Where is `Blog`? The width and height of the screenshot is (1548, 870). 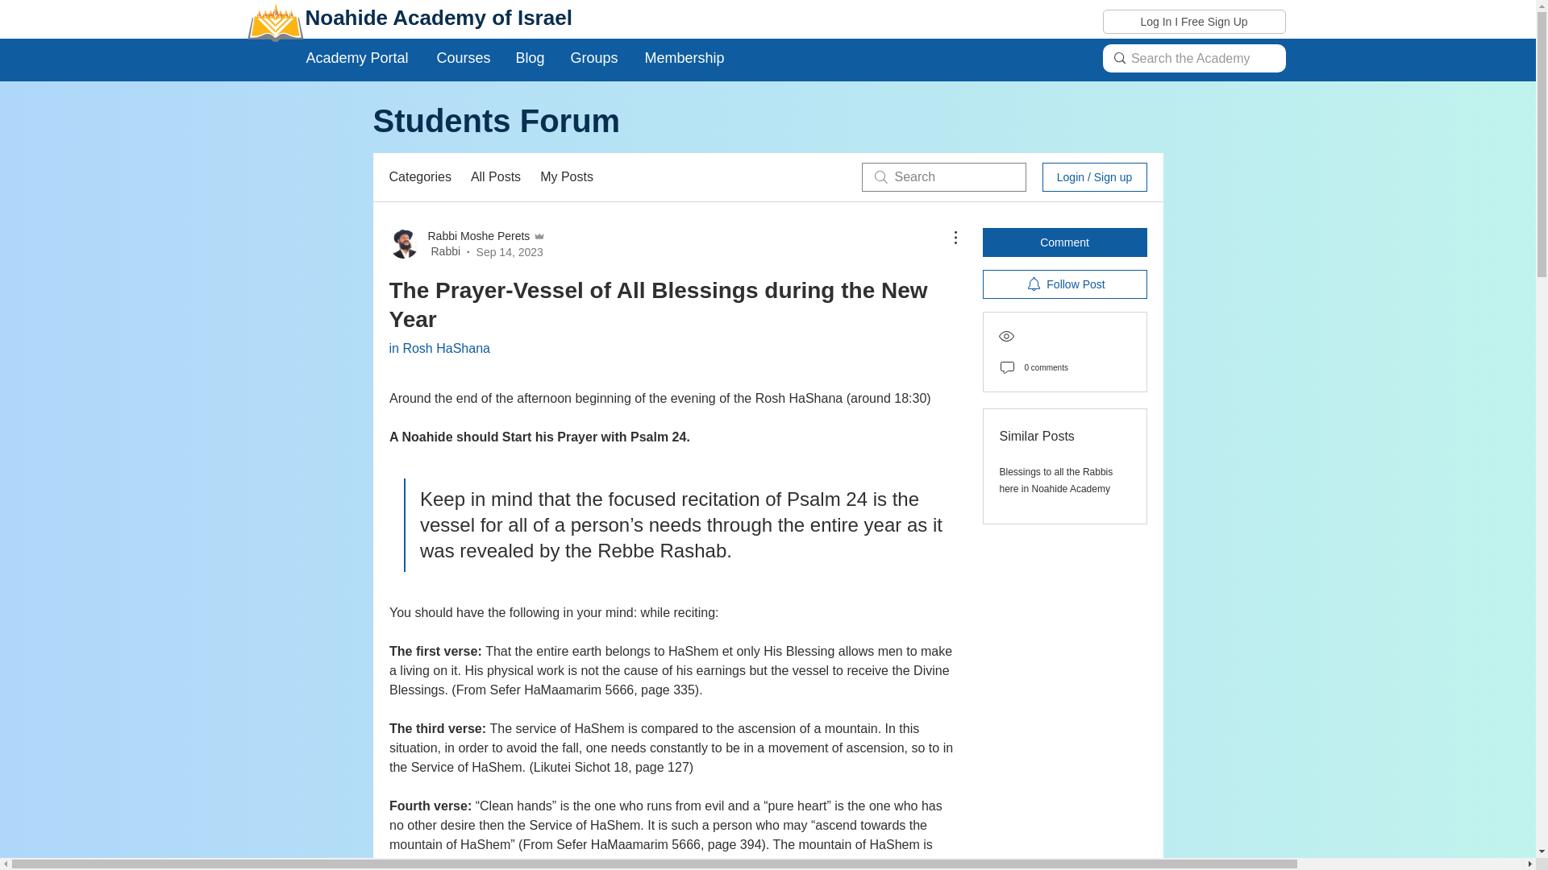 Blog is located at coordinates (531, 58).